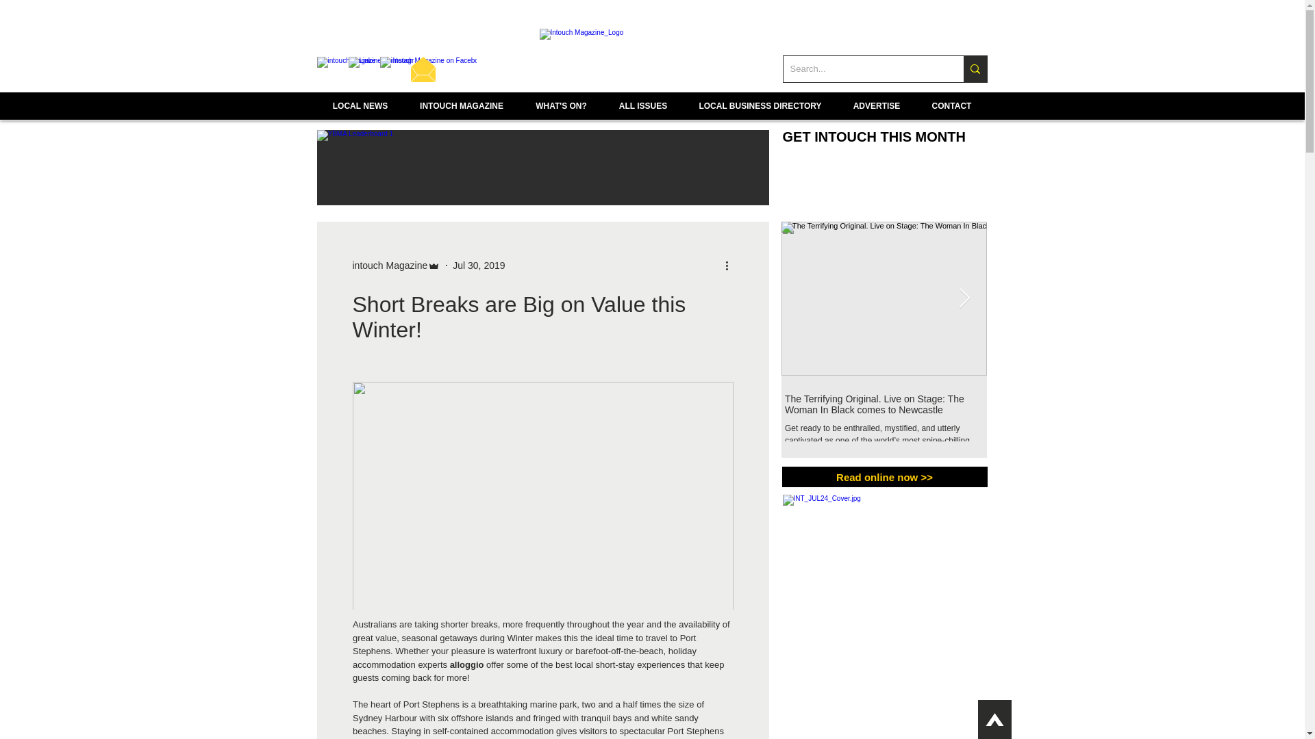 The height and width of the screenshot is (739, 1315). What do you see at coordinates (1089, 404) in the screenshot?
I see `Rock On! School of Rock Musical Storms Newcastle Stage` at bounding box center [1089, 404].